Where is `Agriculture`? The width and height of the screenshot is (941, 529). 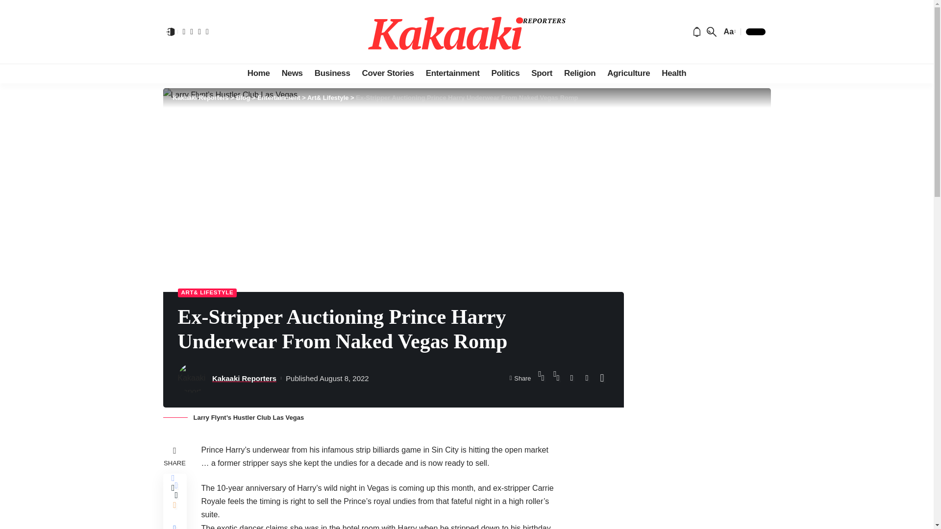 Agriculture is located at coordinates (628, 73).